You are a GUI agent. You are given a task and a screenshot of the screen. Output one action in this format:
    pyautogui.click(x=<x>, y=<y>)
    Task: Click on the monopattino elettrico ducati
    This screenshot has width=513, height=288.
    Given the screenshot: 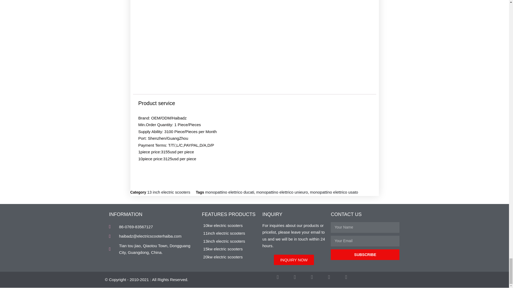 What is the action you would take?
    pyautogui.click(x=230, y=192)
    